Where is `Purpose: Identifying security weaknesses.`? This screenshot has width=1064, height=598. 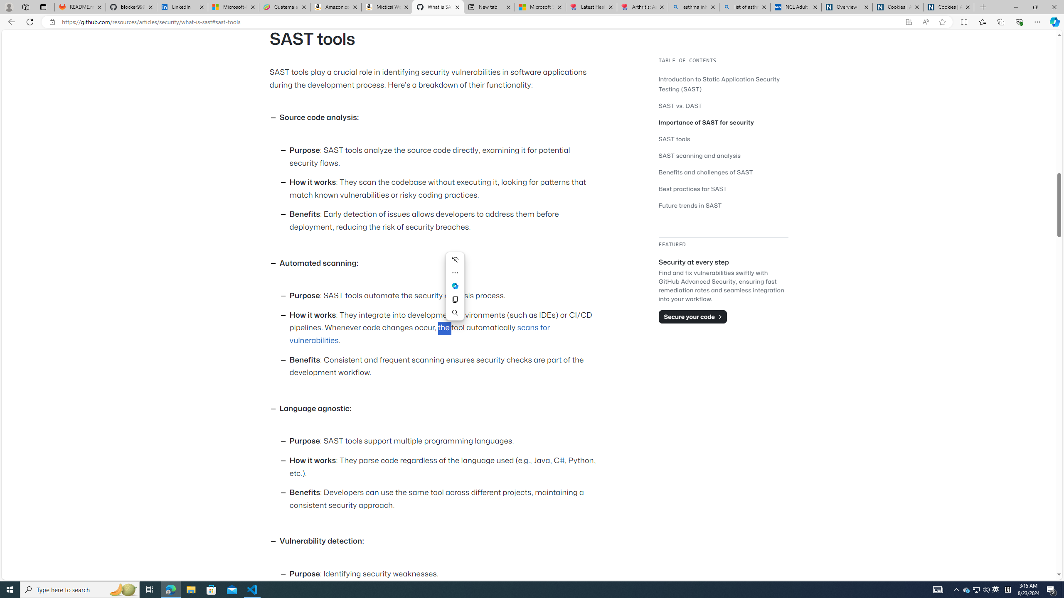
Purpose: Identifying security weaknesses. is located at coordinates (445, 574).